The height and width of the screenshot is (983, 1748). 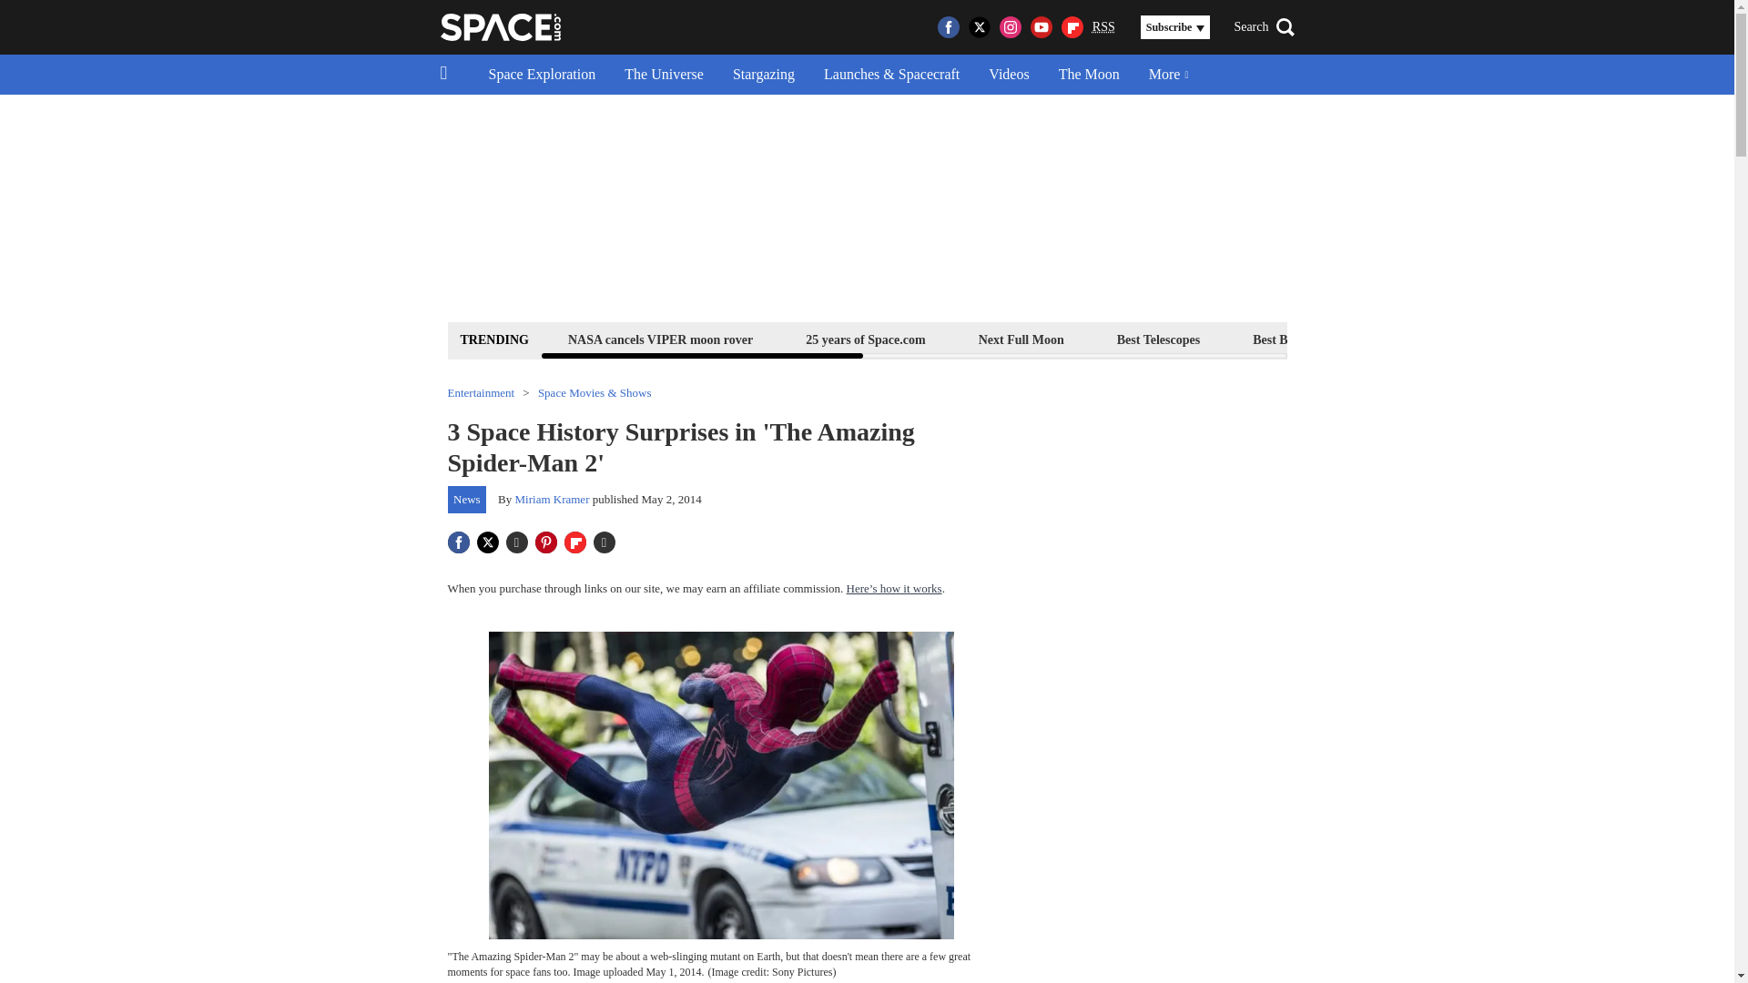 What do you see at coordinates (1158, 339) in the screenshot?
I see `Best Telescopes` at bounding box center [1158, 339].